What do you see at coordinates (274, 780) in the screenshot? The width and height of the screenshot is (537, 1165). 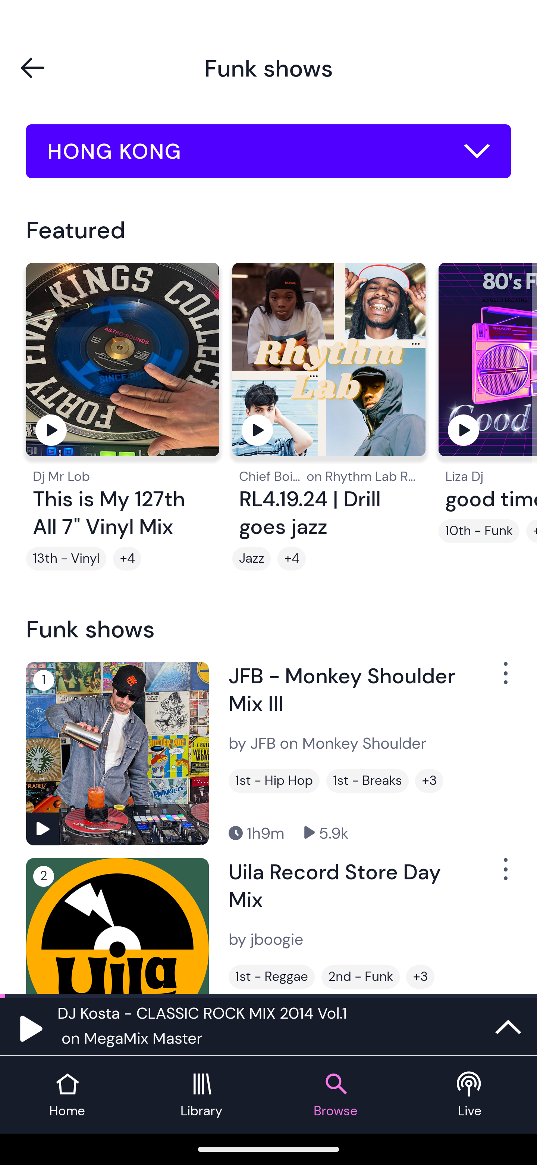 I see `1st - Hip Hop` at bounding box center [274, 780].